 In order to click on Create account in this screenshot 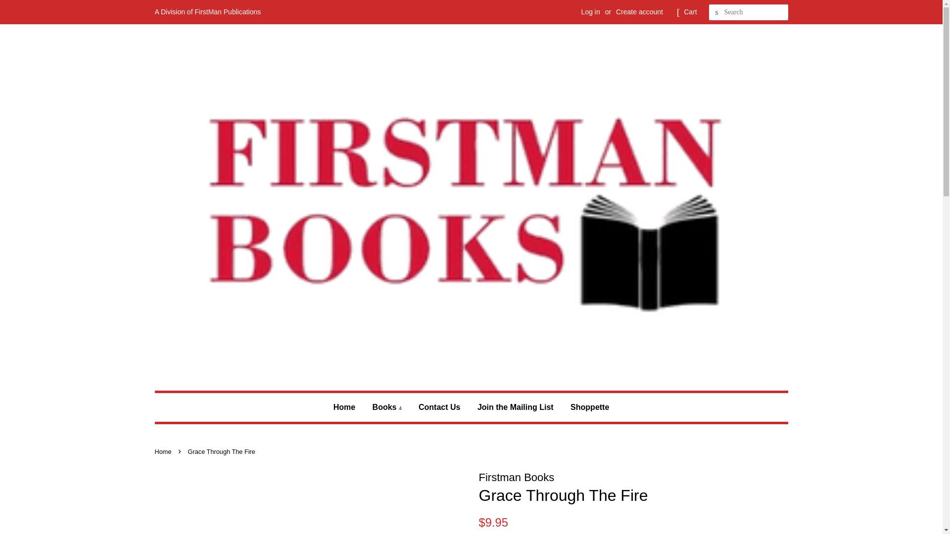, I will do `click(639, 12)`.